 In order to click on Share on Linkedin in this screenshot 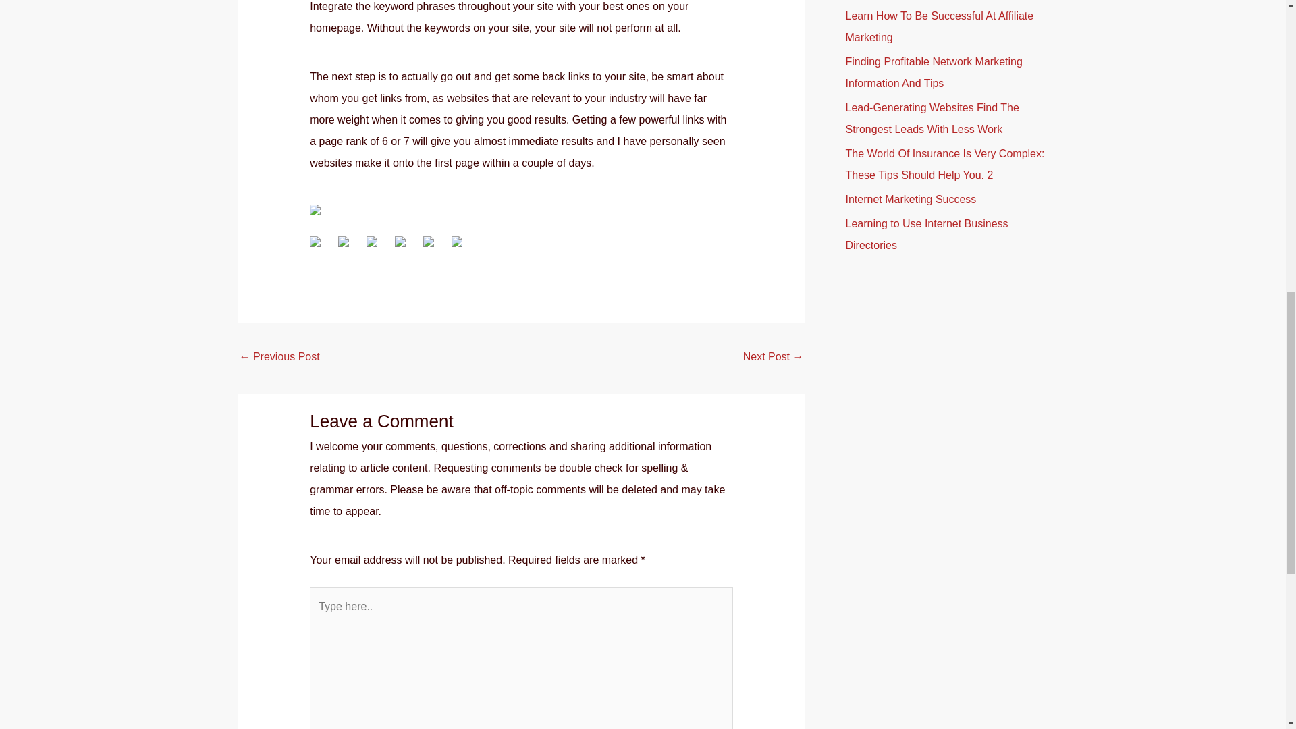, I will do `click(433, 247)`.